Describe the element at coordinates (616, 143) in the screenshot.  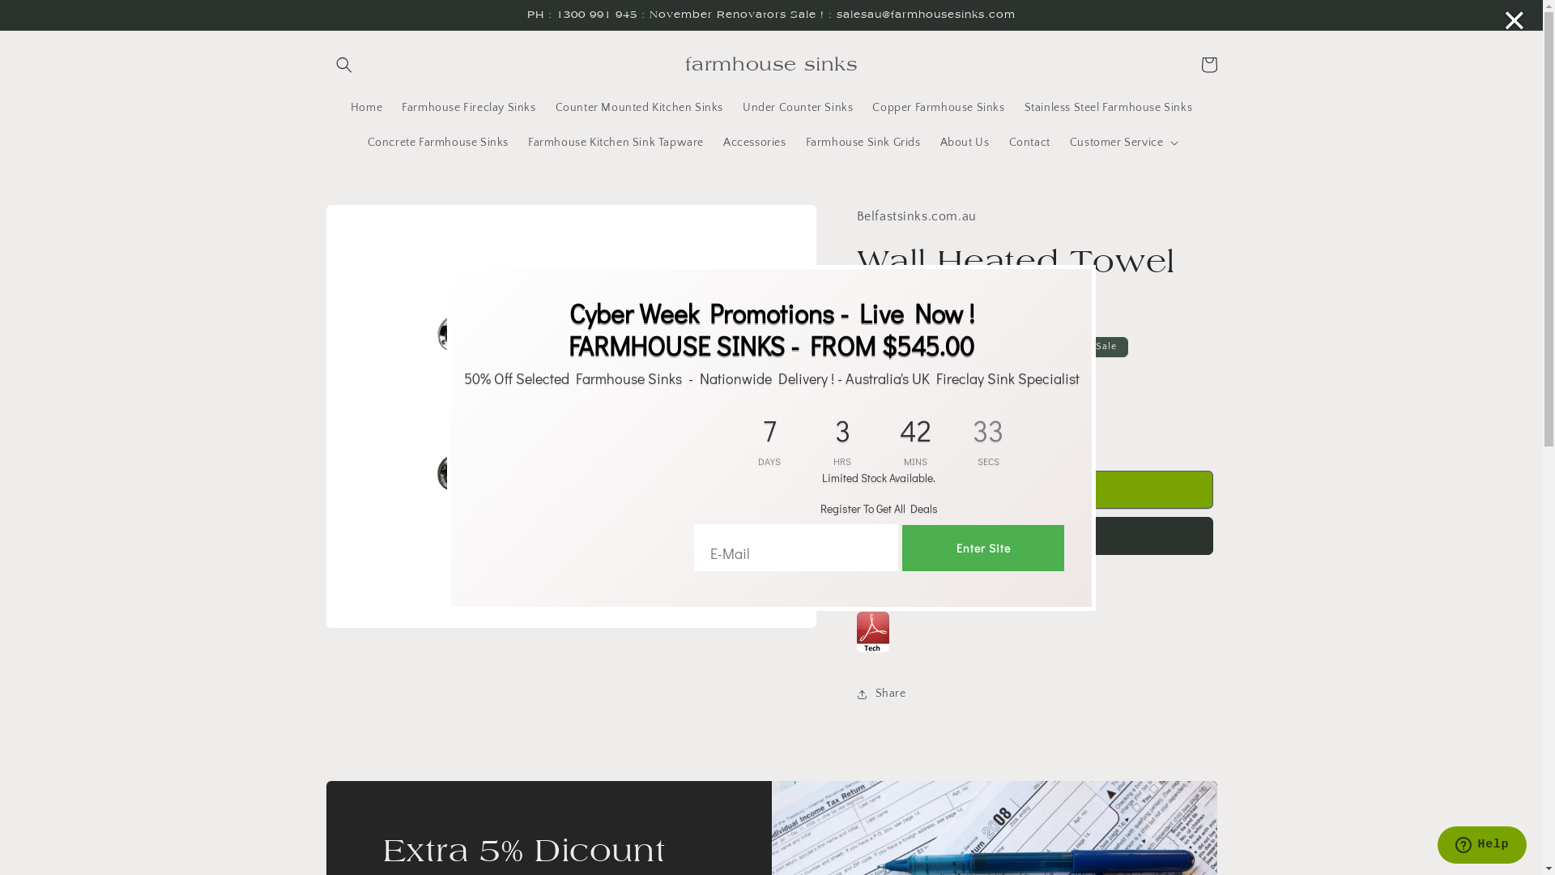
I see `Farmhouse Kitchen Sink Tapware` at that location.